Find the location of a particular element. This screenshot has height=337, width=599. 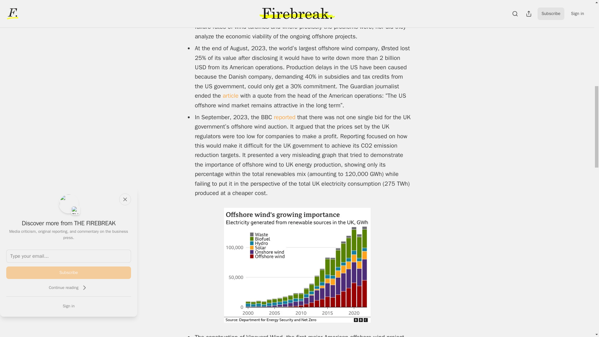

Sign in is located at coordinates (69, 306).